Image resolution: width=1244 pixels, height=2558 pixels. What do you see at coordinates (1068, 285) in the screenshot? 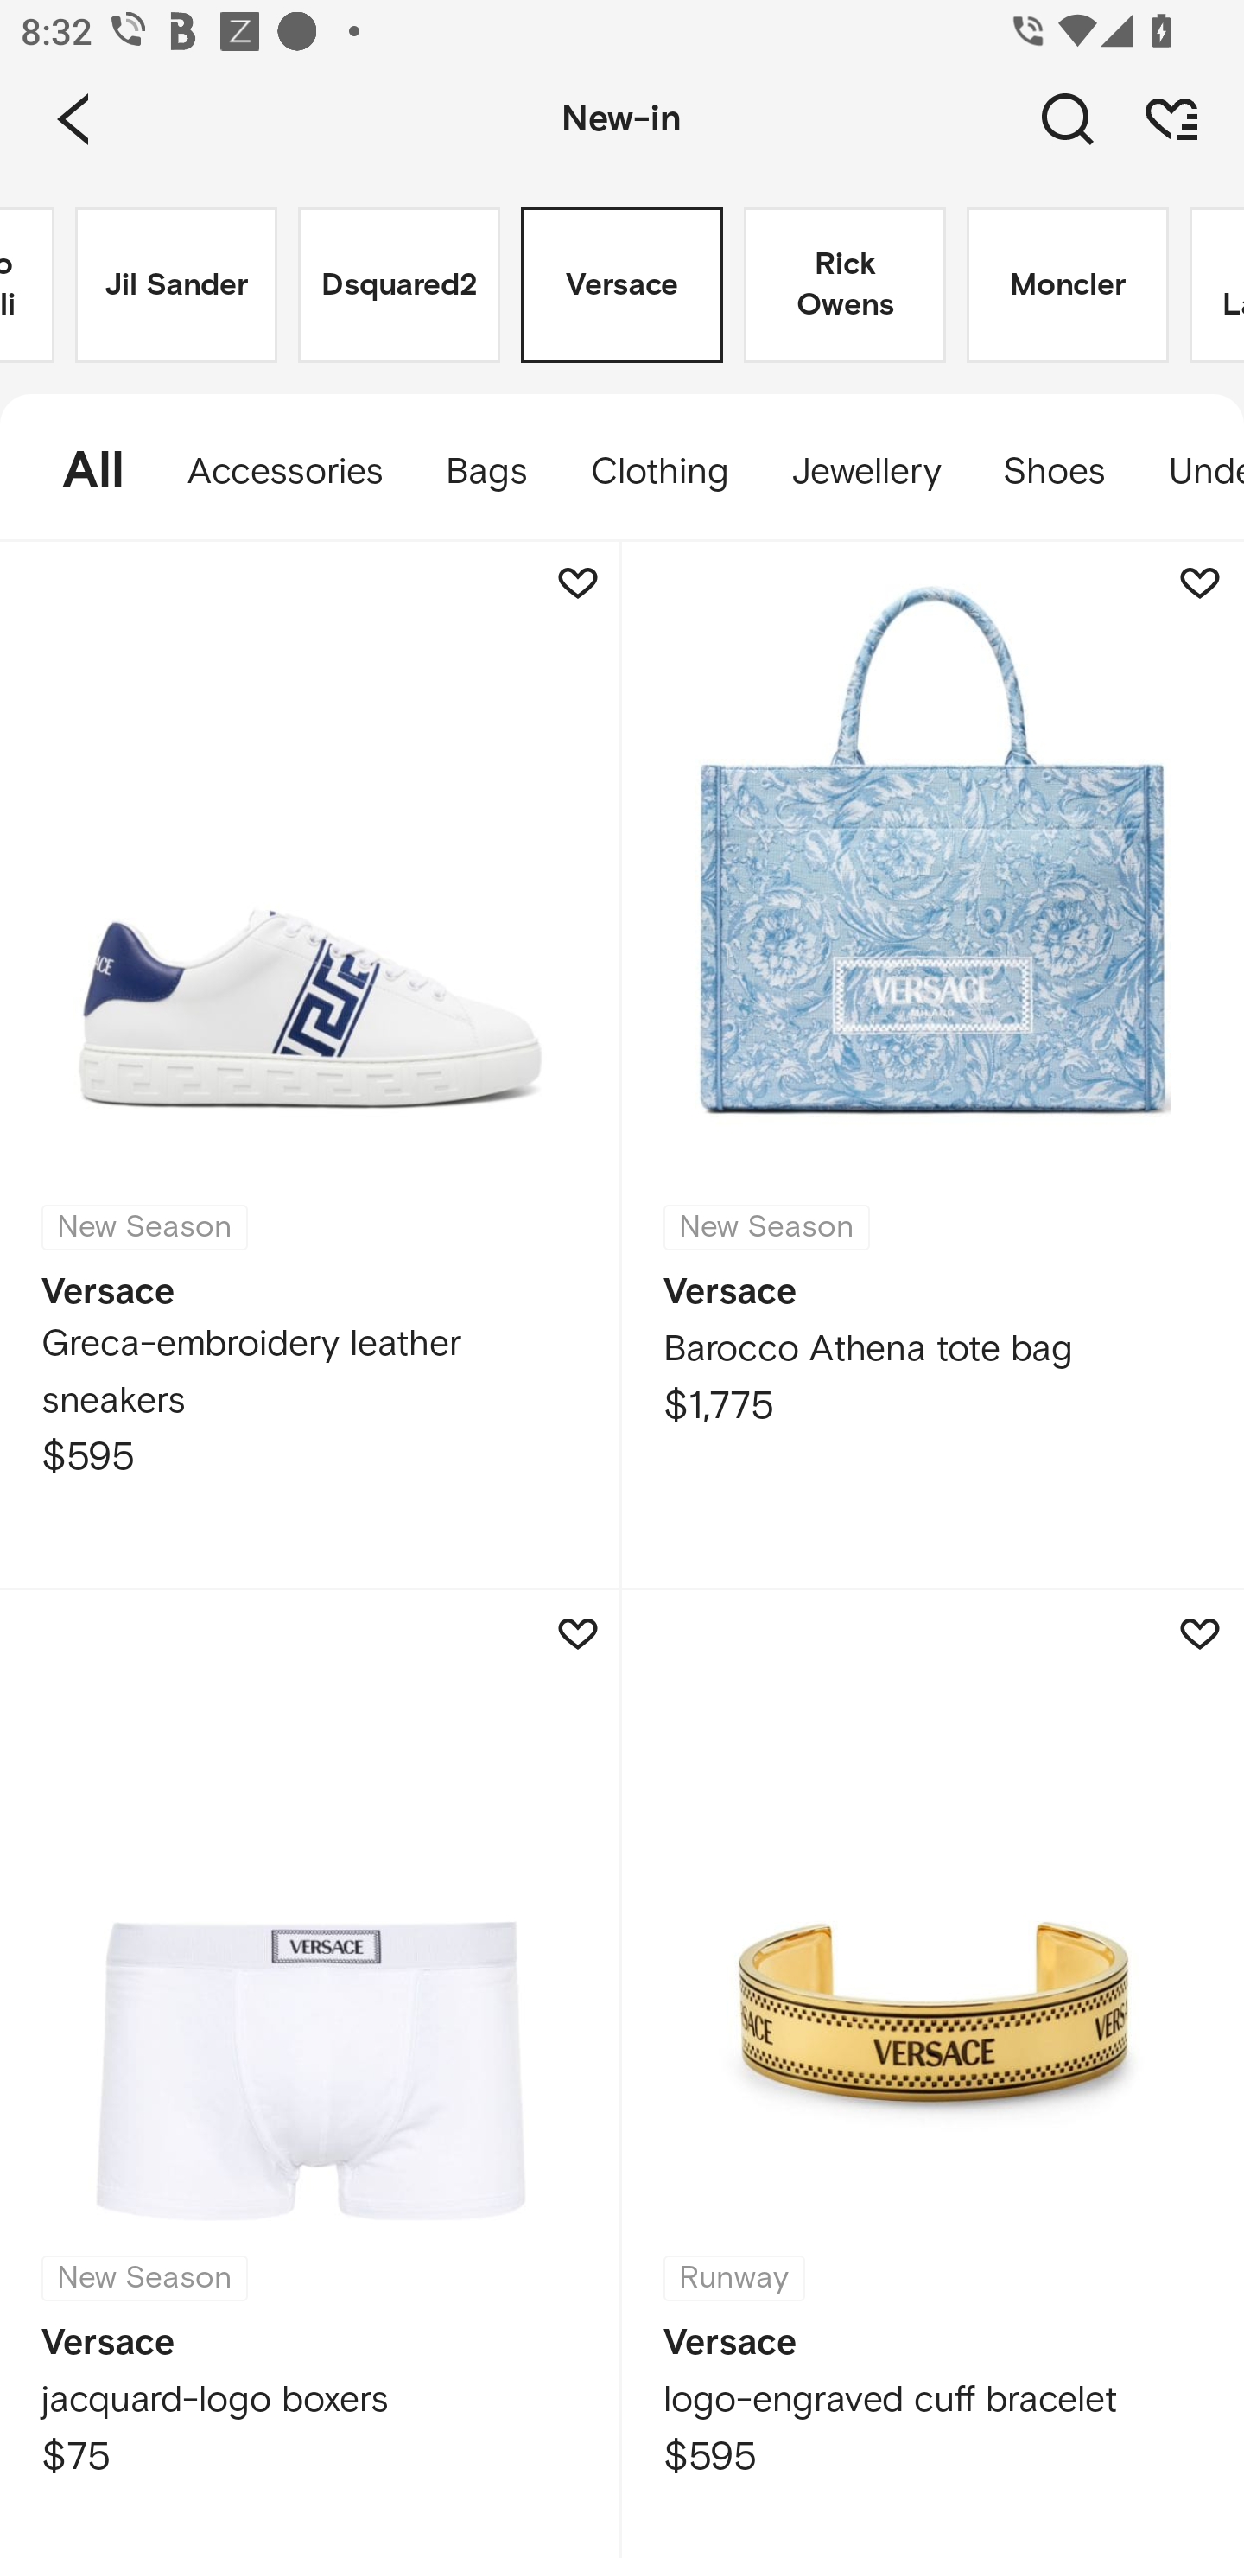
I see `Moncler` at bounding box center [1068, 285].